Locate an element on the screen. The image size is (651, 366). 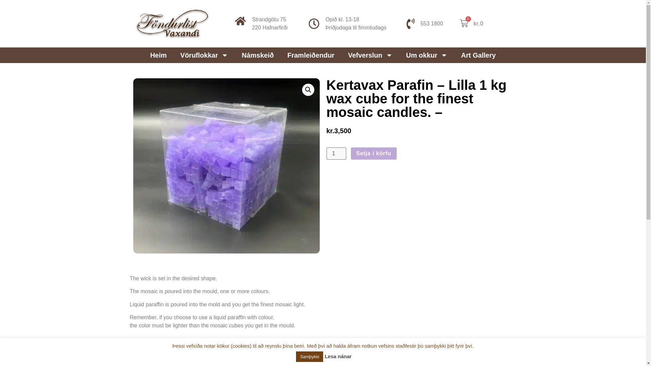
Um okkur is located at coordinates (158, 55).